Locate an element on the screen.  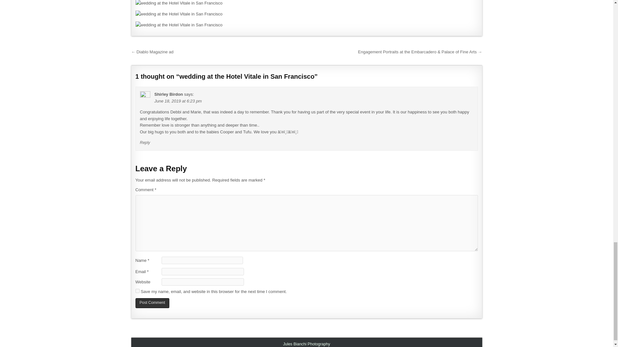
Reply is located at coordinates (145, 143).